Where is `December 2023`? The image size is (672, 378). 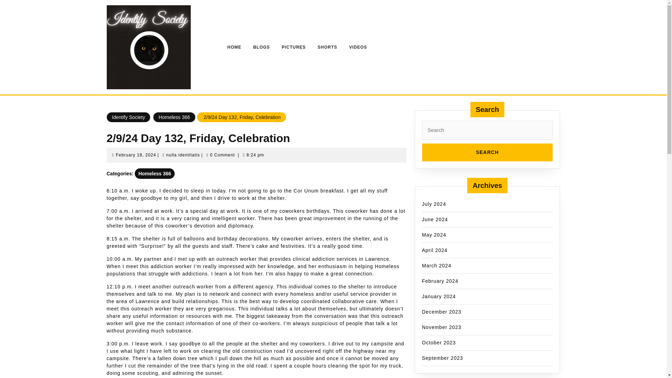
December 2023 is located at coordinates (435, 250).